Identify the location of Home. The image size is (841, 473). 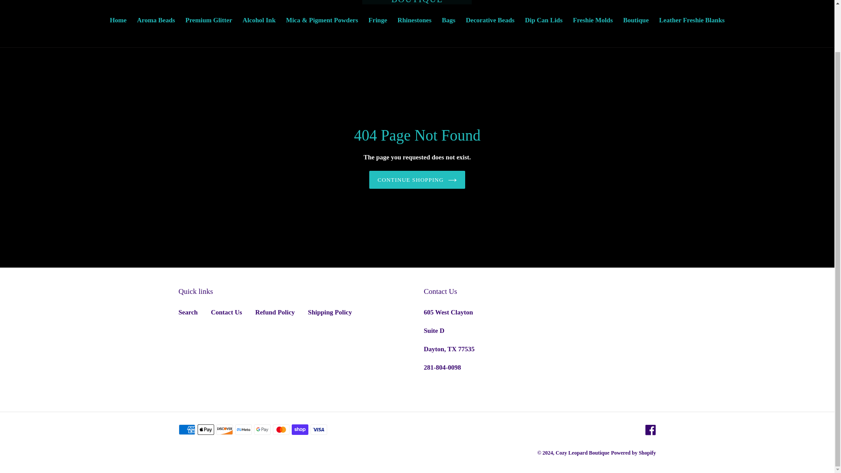
(118, 21).